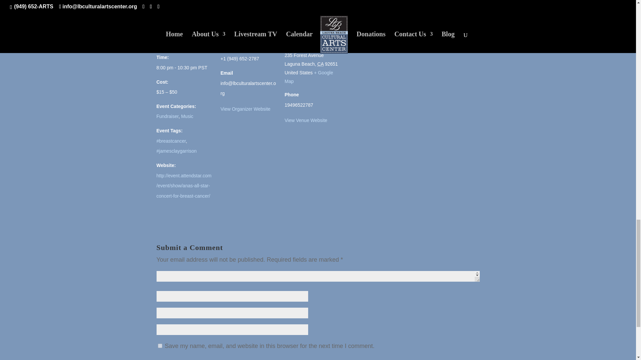 The image size is (641, 360). I want to click on 2020-02-21, so click(175, 43).